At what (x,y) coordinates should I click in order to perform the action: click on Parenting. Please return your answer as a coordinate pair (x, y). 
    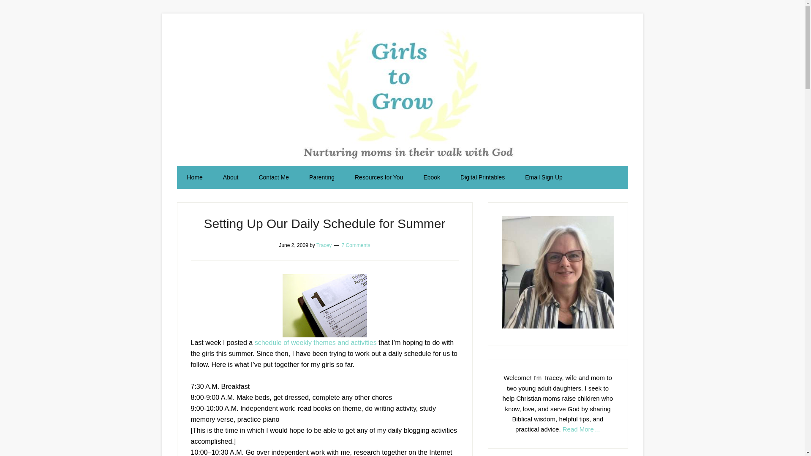
    Looking at the image, I should click on (322, 177).